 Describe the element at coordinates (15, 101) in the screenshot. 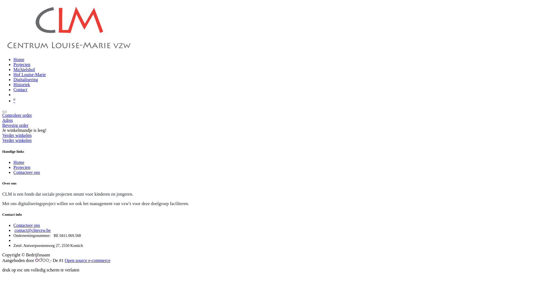

I see `0` at that location.